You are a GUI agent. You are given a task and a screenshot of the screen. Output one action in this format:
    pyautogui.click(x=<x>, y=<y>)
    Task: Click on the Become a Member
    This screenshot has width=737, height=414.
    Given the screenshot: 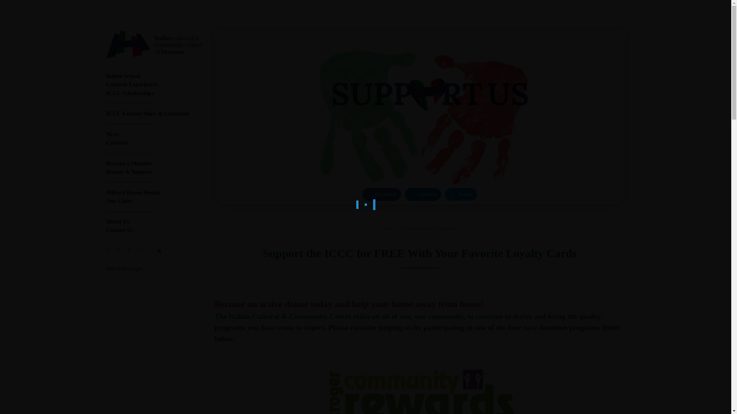 What is the action you would take?
    pyautogui.click(x=154, y=163)
    